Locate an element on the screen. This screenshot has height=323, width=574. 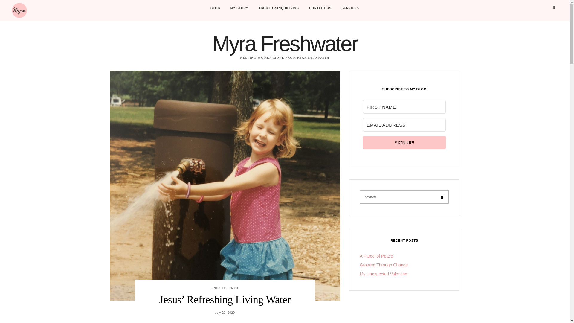
About Tranquiliving is located at coordinates (279, 8).